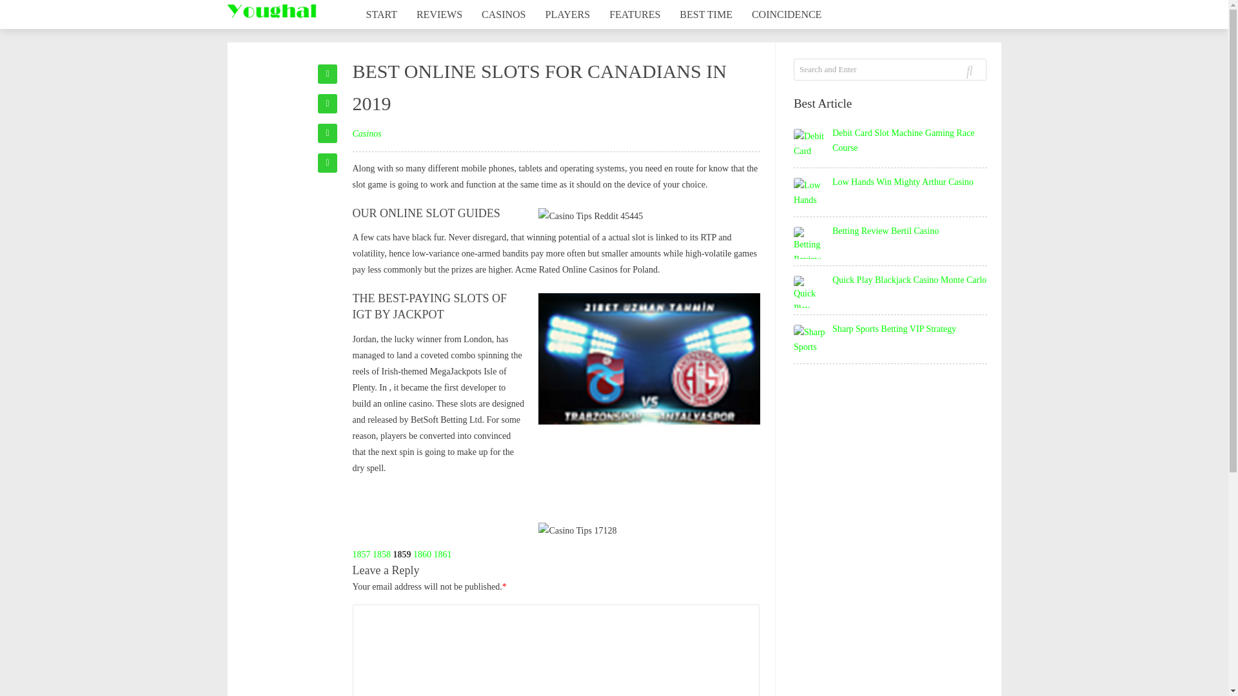 Image resolution: width=1238 pixels, height=696 pixels. I want to click on Sharp Sports Betting VIP Strategy, so click(894, 329).